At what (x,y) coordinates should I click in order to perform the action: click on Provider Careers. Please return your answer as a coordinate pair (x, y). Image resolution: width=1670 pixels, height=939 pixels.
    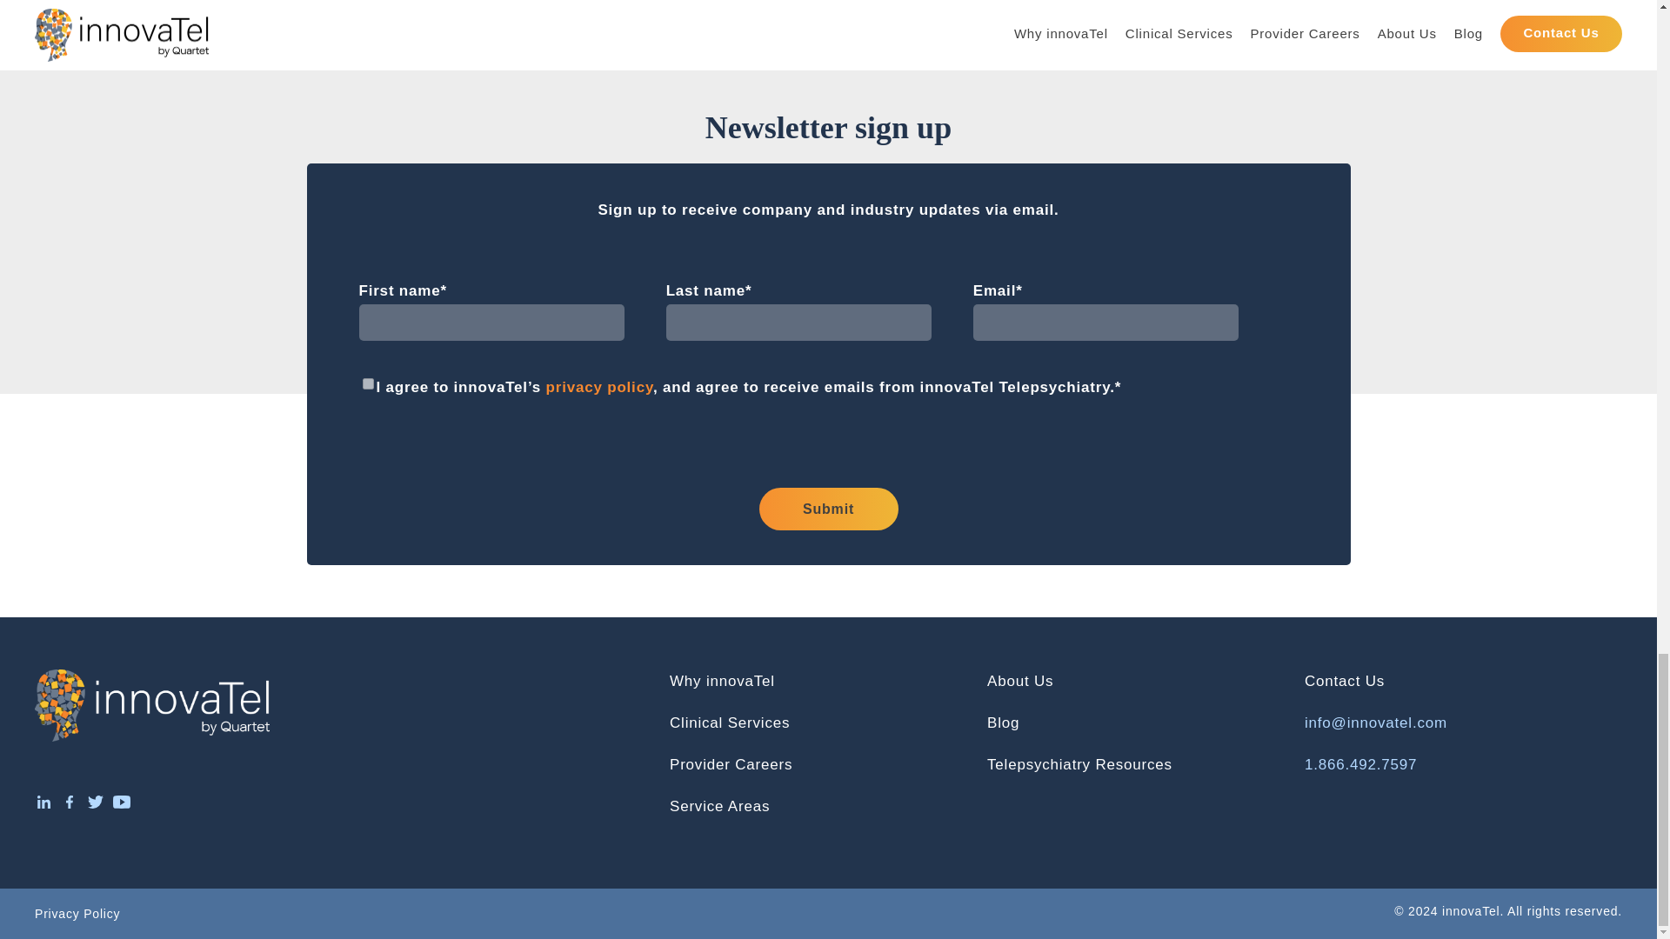
    Looking at the image, I should click on (731, 764).